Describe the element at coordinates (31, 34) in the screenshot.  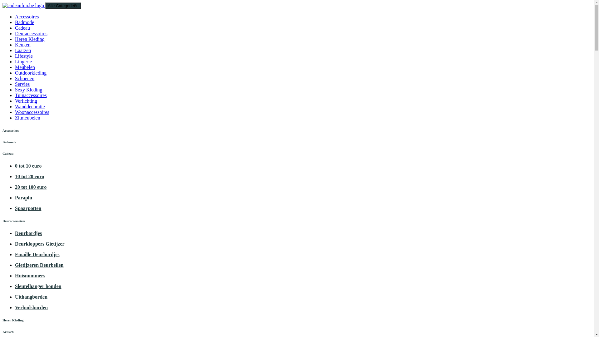
I see `Deuraccessoires` at that location.